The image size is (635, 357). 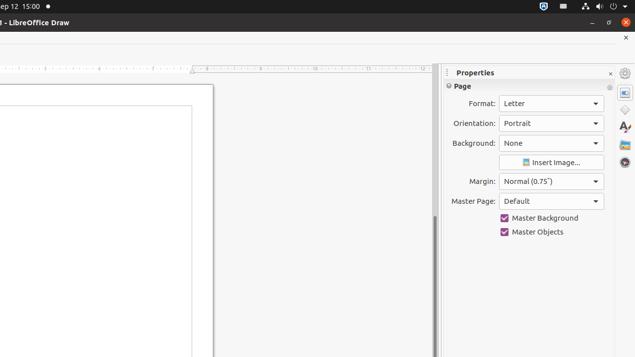 I want to click on Master Objects, so click(x=552, y=232).